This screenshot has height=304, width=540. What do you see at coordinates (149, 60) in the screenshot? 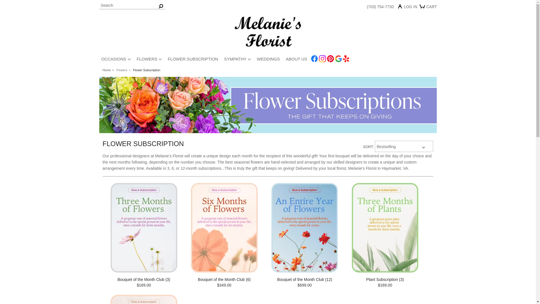
I see `FLOWERS` at bounding box center [149, 60].